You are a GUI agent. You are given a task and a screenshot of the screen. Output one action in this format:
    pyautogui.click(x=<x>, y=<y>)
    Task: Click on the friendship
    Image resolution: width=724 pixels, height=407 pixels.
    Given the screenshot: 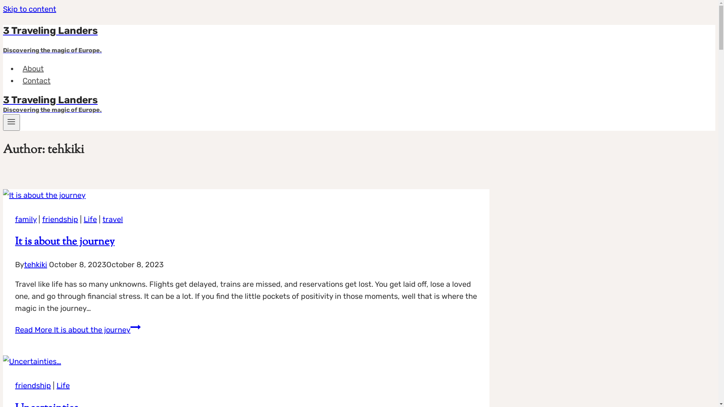 What is the action you would take?
    pyautogui.click(x=33, y=386)
    